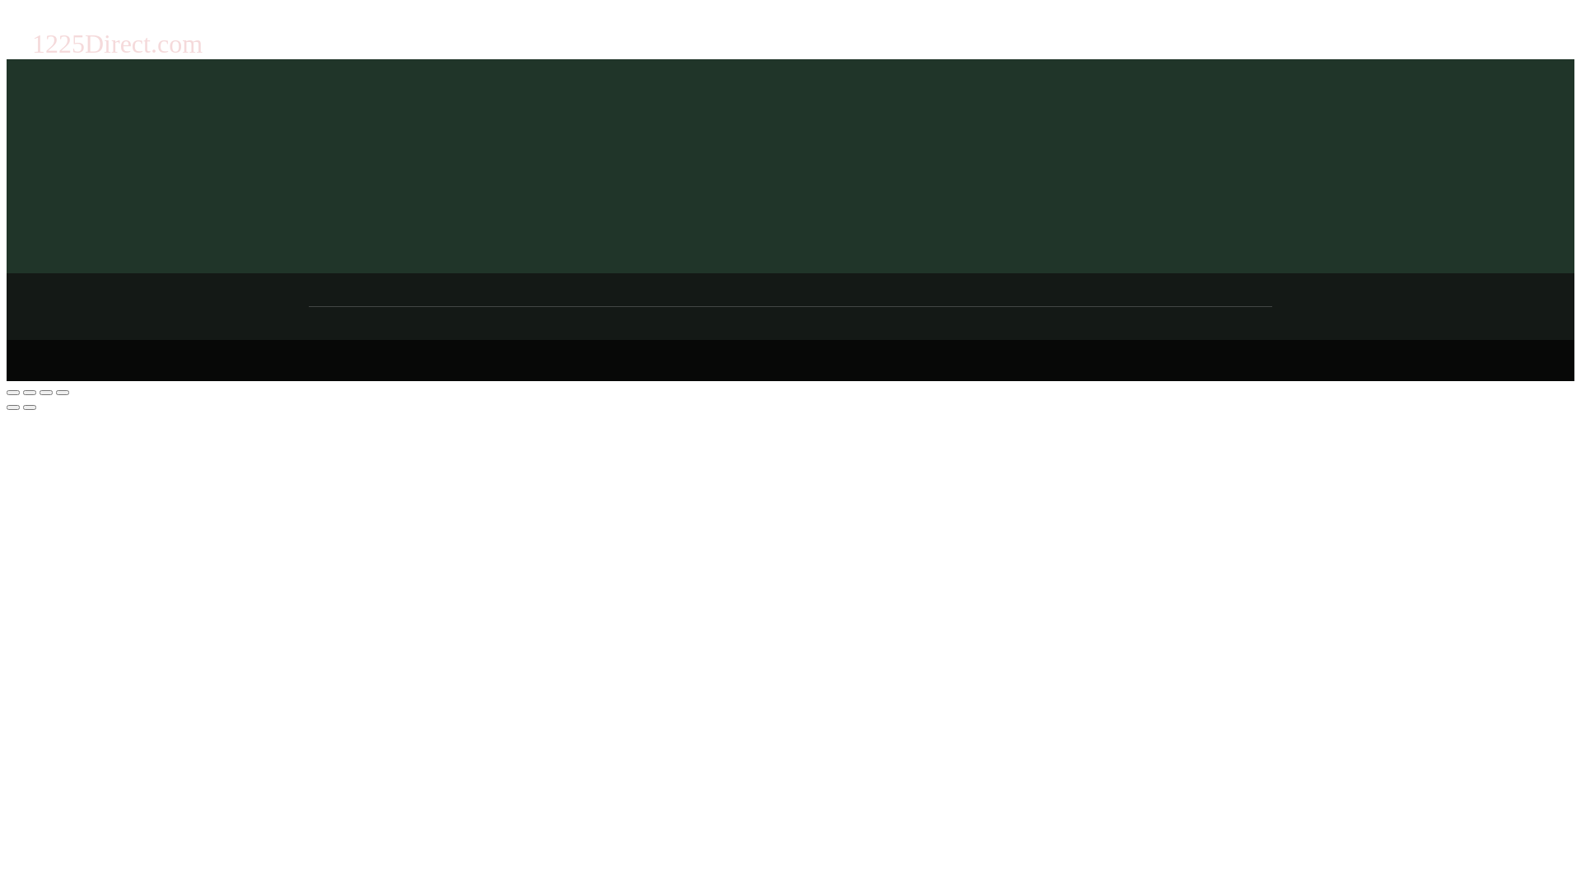 The height and width of the screenshot is (889, 1581). Describe the element at coordinates (13, 407) in the screenshot. I see `Previous (arrow left)` at that location.